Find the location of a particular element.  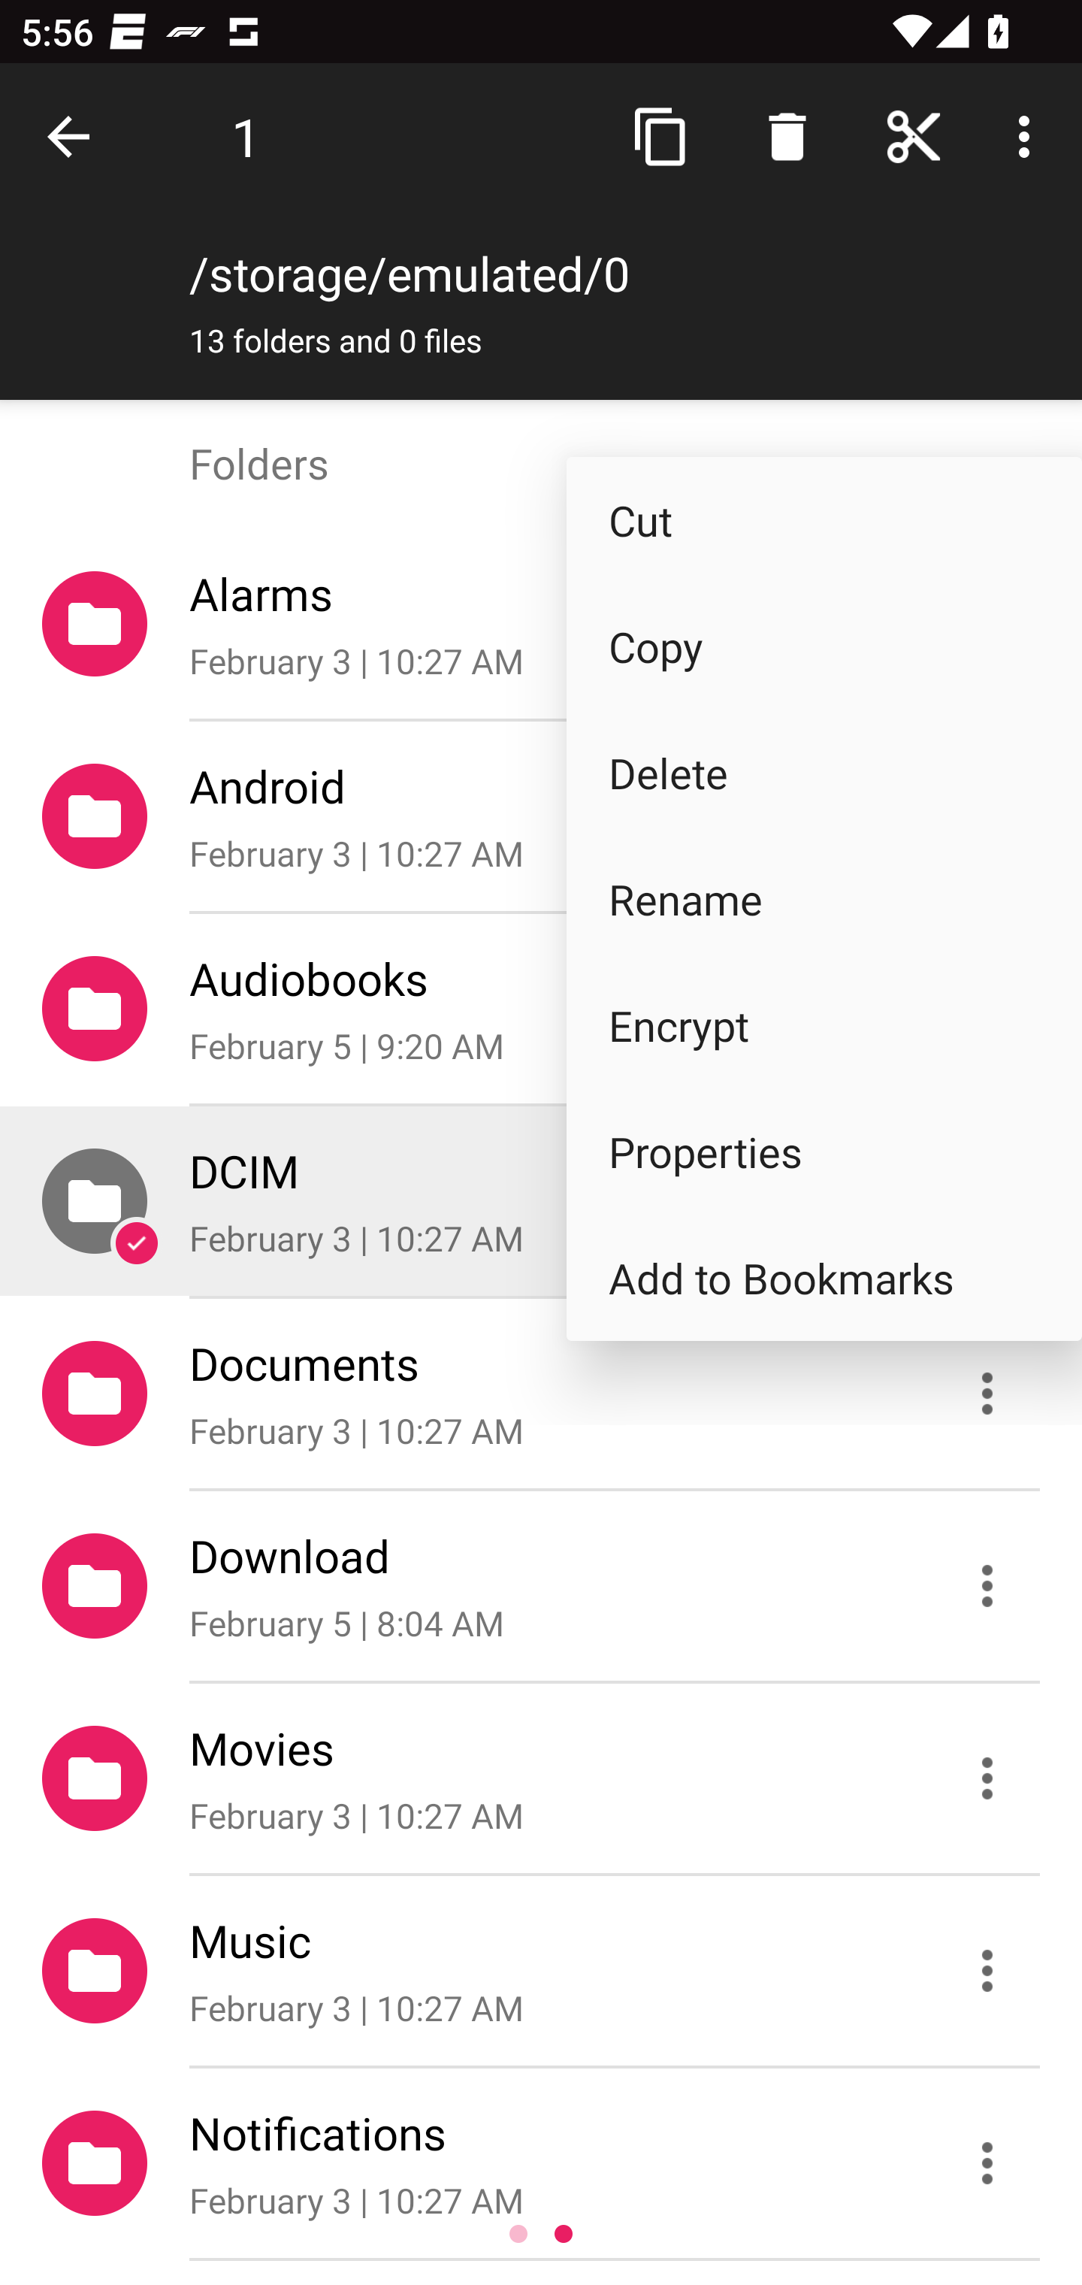

Encrypt is located at coordinates (824, 1024).